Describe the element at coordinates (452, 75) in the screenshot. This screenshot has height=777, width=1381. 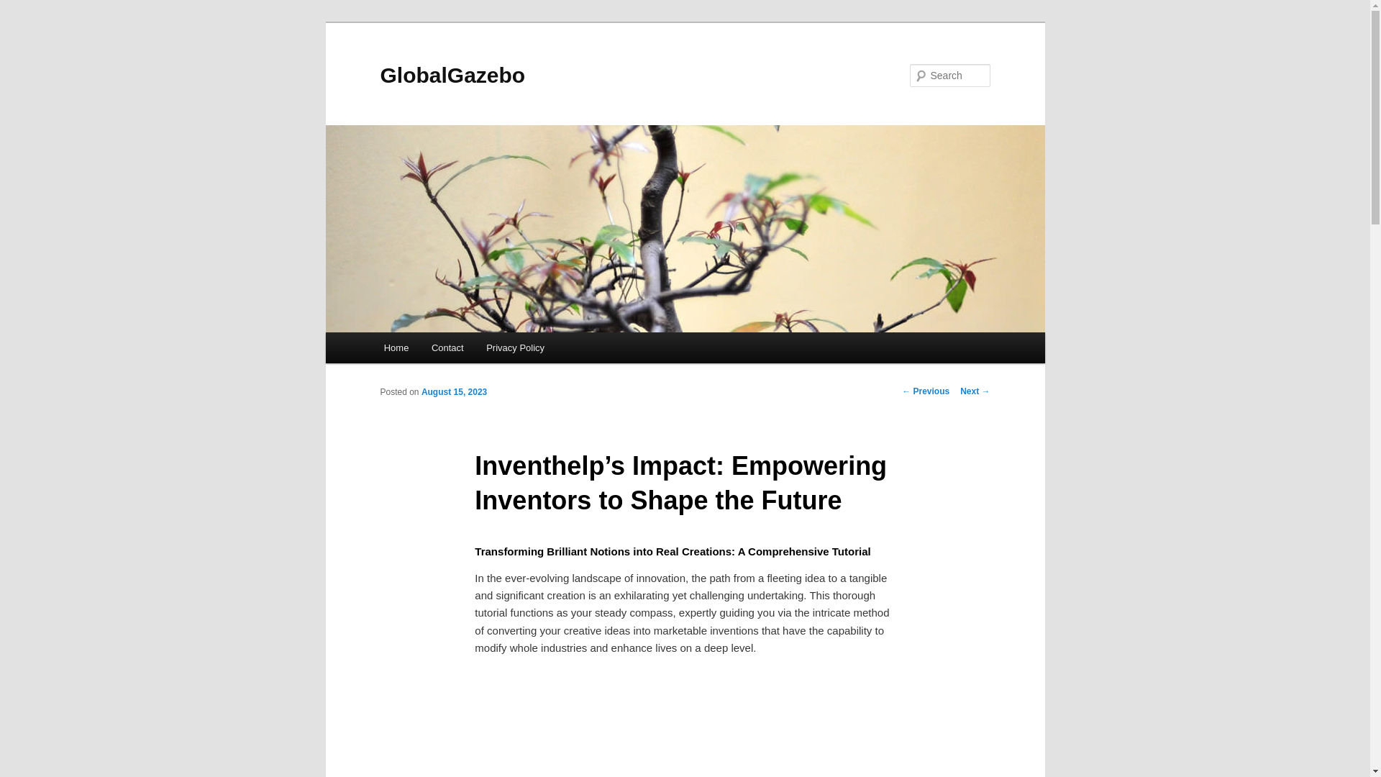
I see `GlobalGazebo` at that location.